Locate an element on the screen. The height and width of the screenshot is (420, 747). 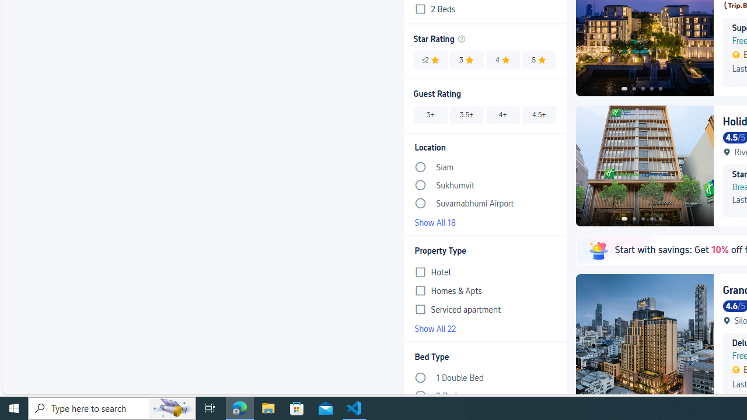
4+ is located at coordinates (502, 114).